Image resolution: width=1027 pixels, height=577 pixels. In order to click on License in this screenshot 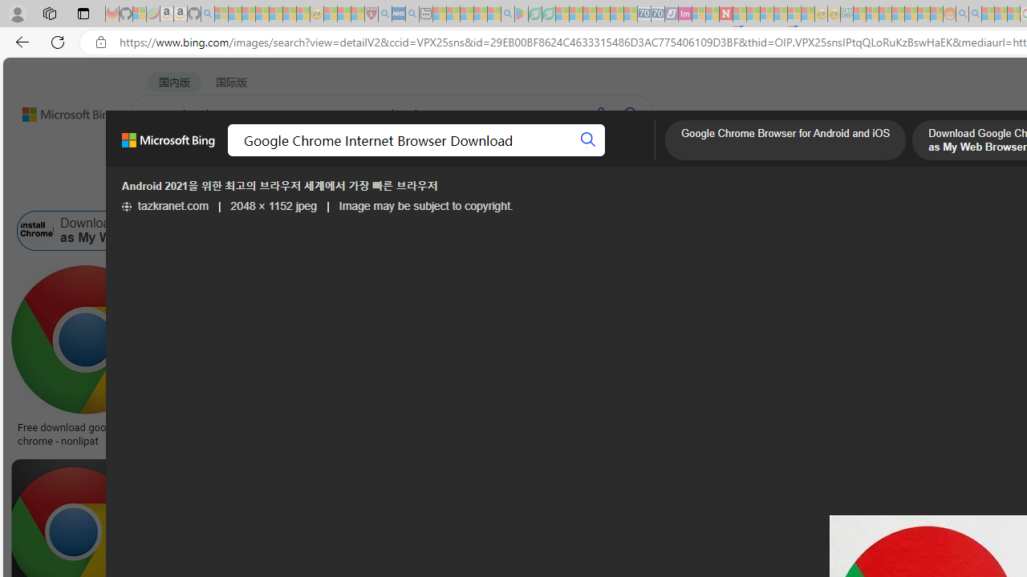, I will do `click(534, 191)`.